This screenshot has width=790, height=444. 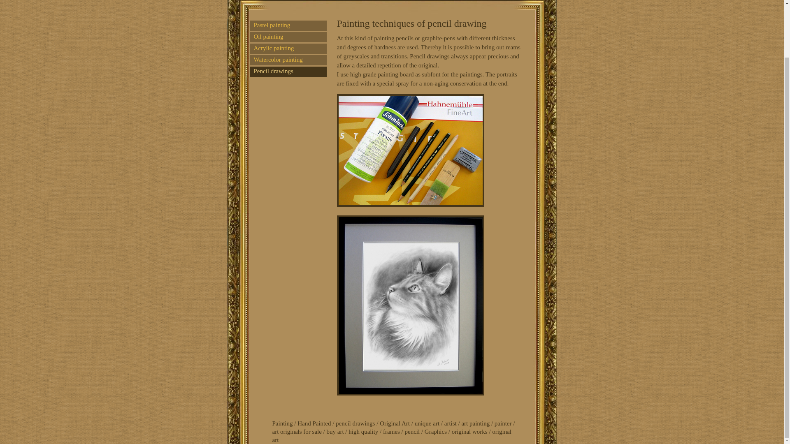 What do you see at coordinates (288, 72) in the screenshot?
I see `Pencil drawings` at bounding box center [288, 72].